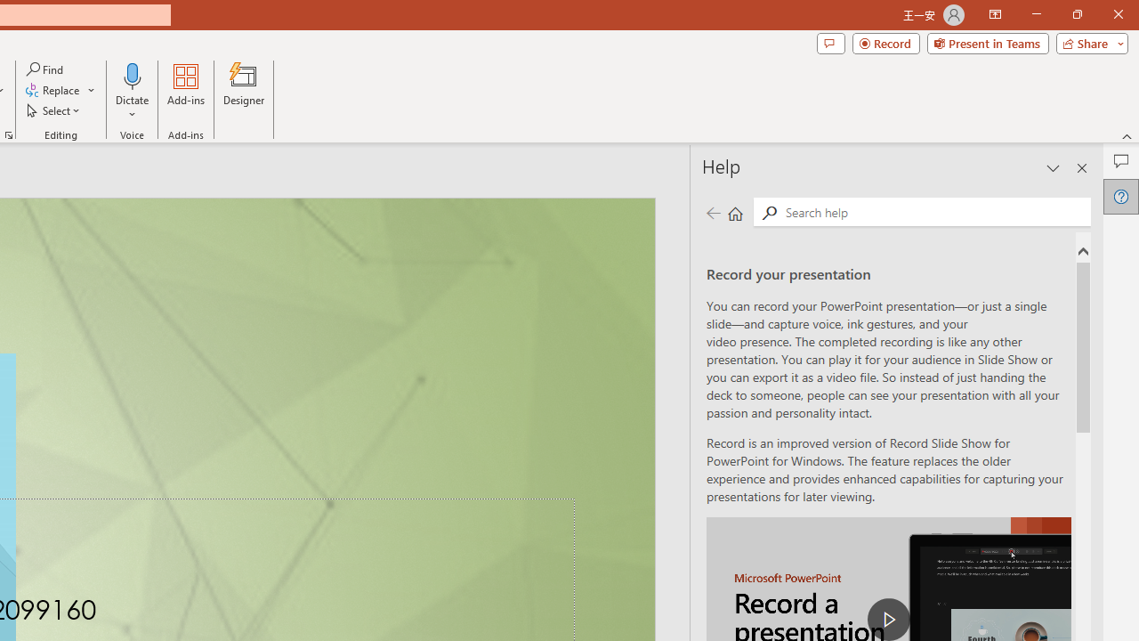 Image resolution: width=1139 pixels, height=641 pixels. Describe the element at coordinates (713, 212) in the screenshot. I see `Previous page` at that location.